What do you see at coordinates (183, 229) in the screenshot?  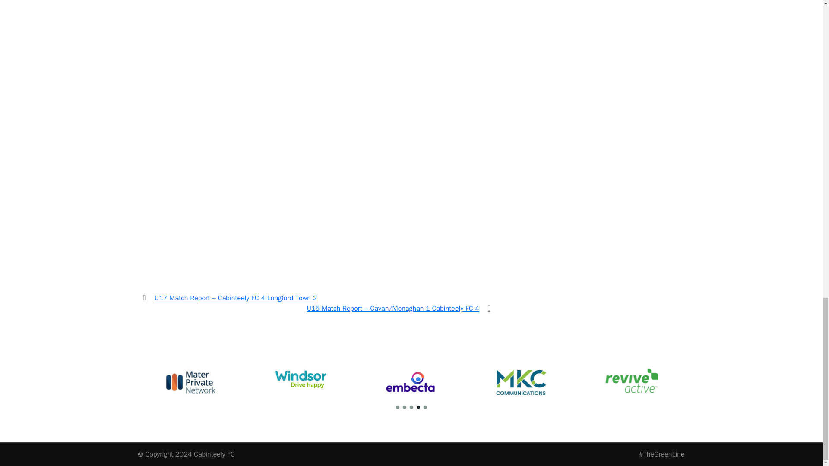 I see `676AF6CA-1FB3-47BD-8479-34D25E88C960` at bounding box center [183, 229].